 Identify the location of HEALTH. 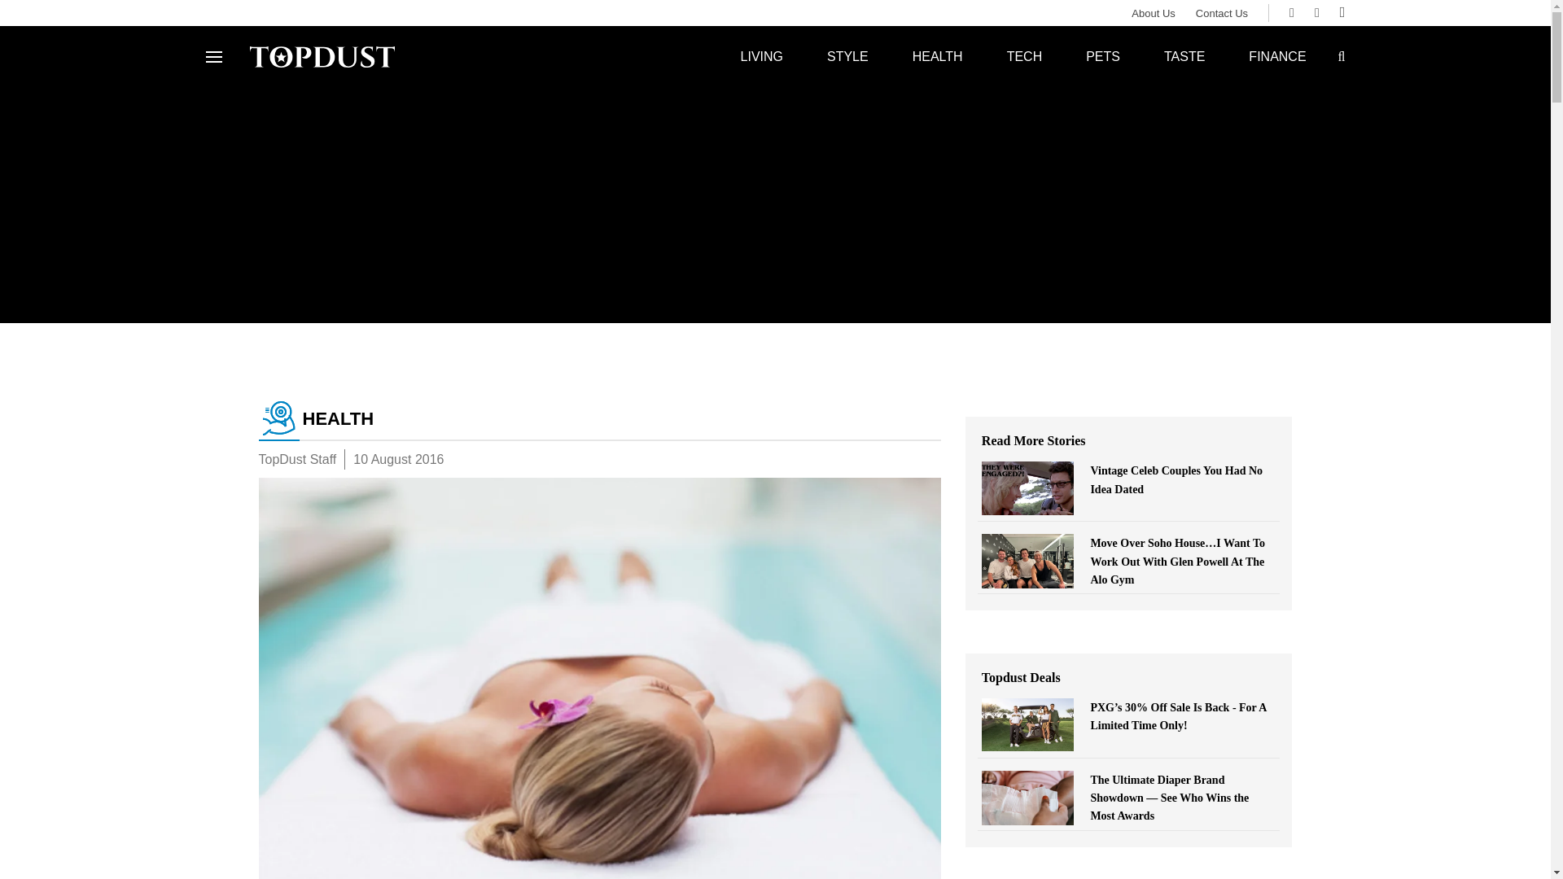
(938, 56).